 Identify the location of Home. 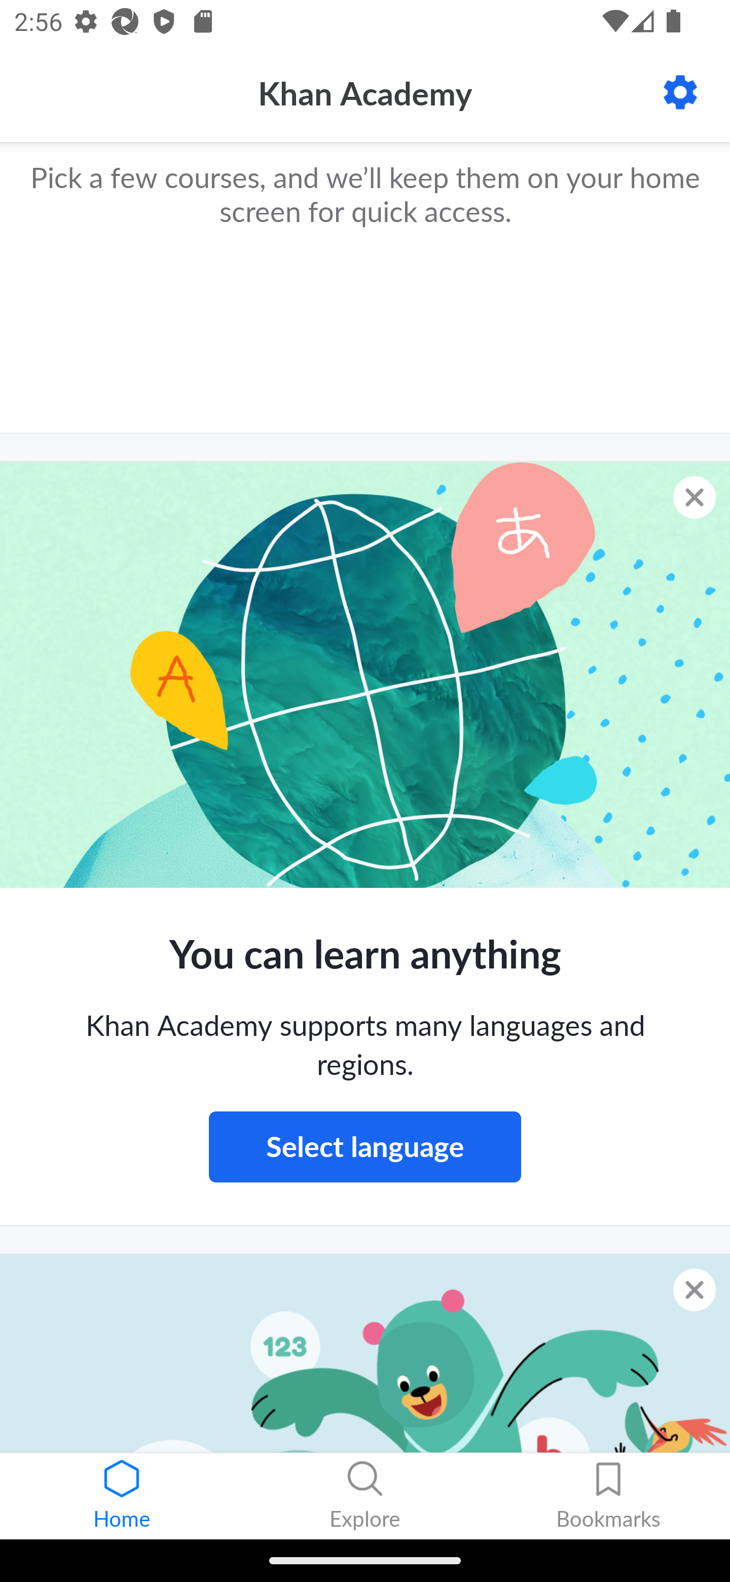
(122, 1496).